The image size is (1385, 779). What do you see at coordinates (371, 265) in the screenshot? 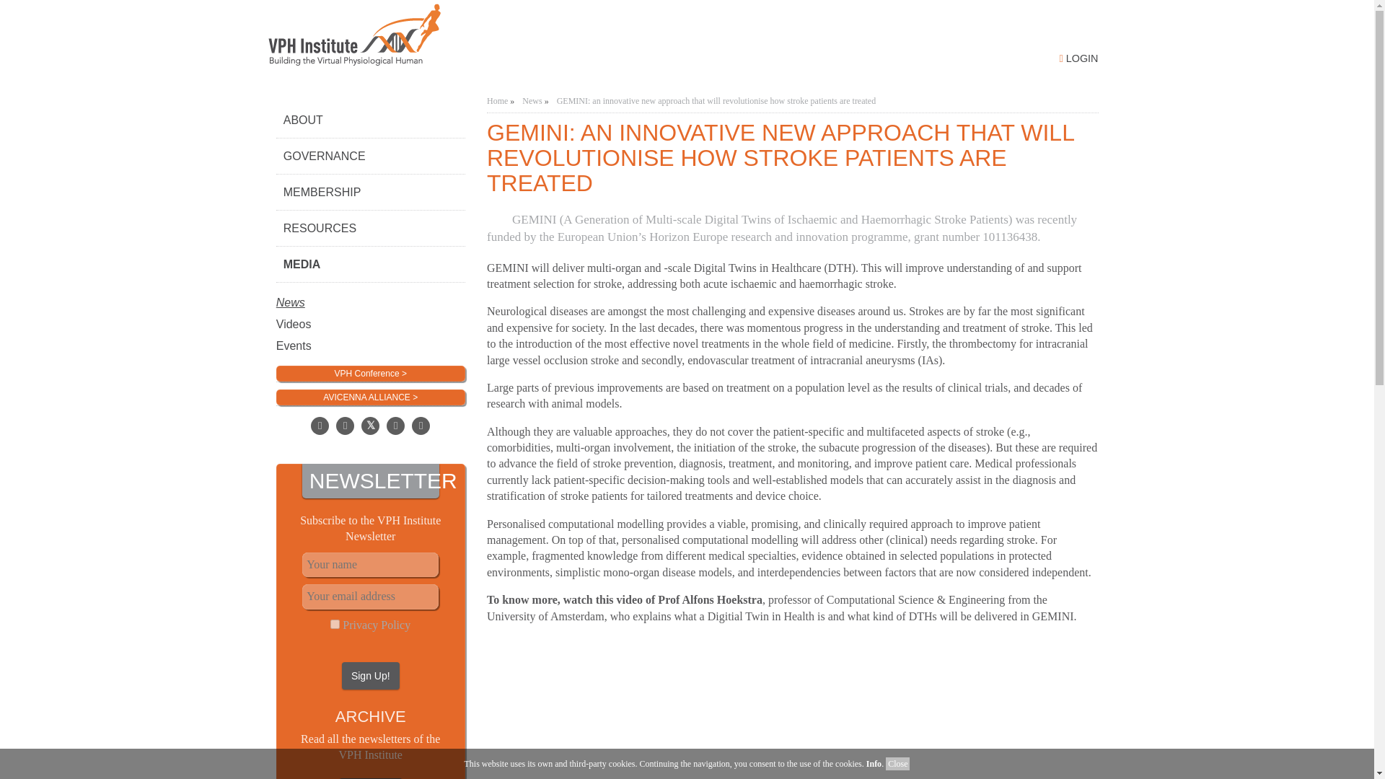
I see `MEDIA` at bounding box center [371, 265].